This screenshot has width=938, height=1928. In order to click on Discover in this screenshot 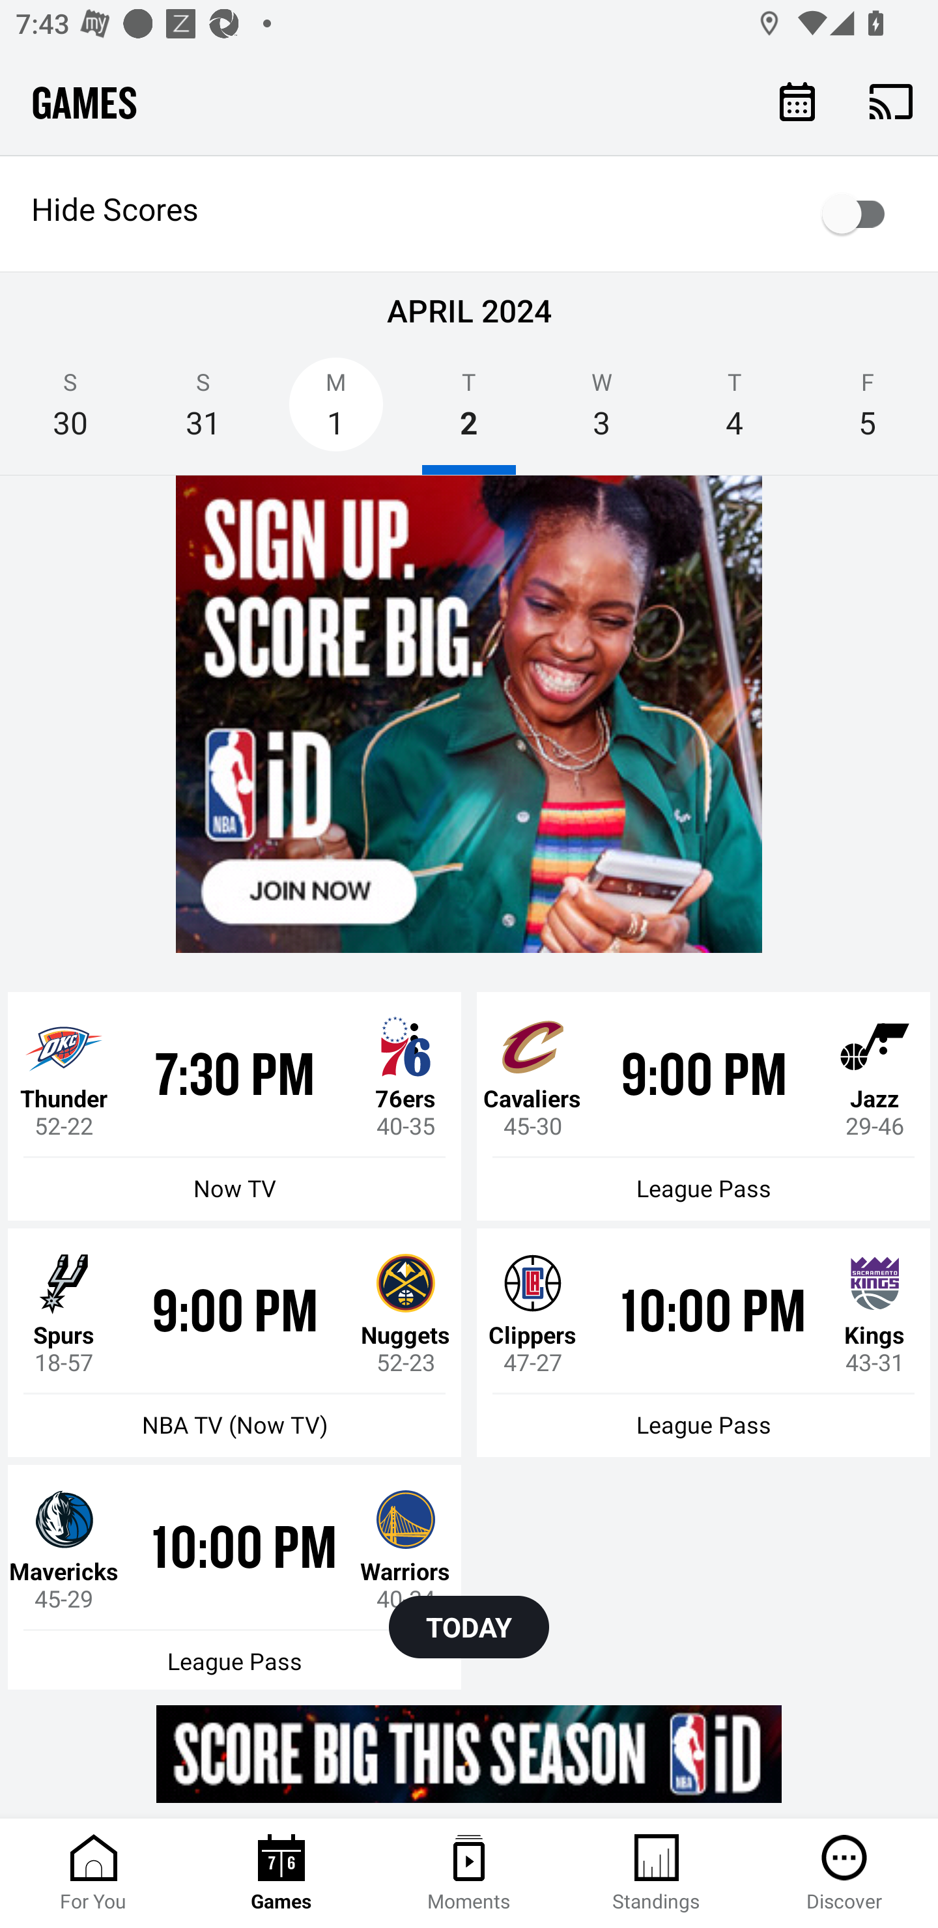, I will do `click(844, 1873)`.